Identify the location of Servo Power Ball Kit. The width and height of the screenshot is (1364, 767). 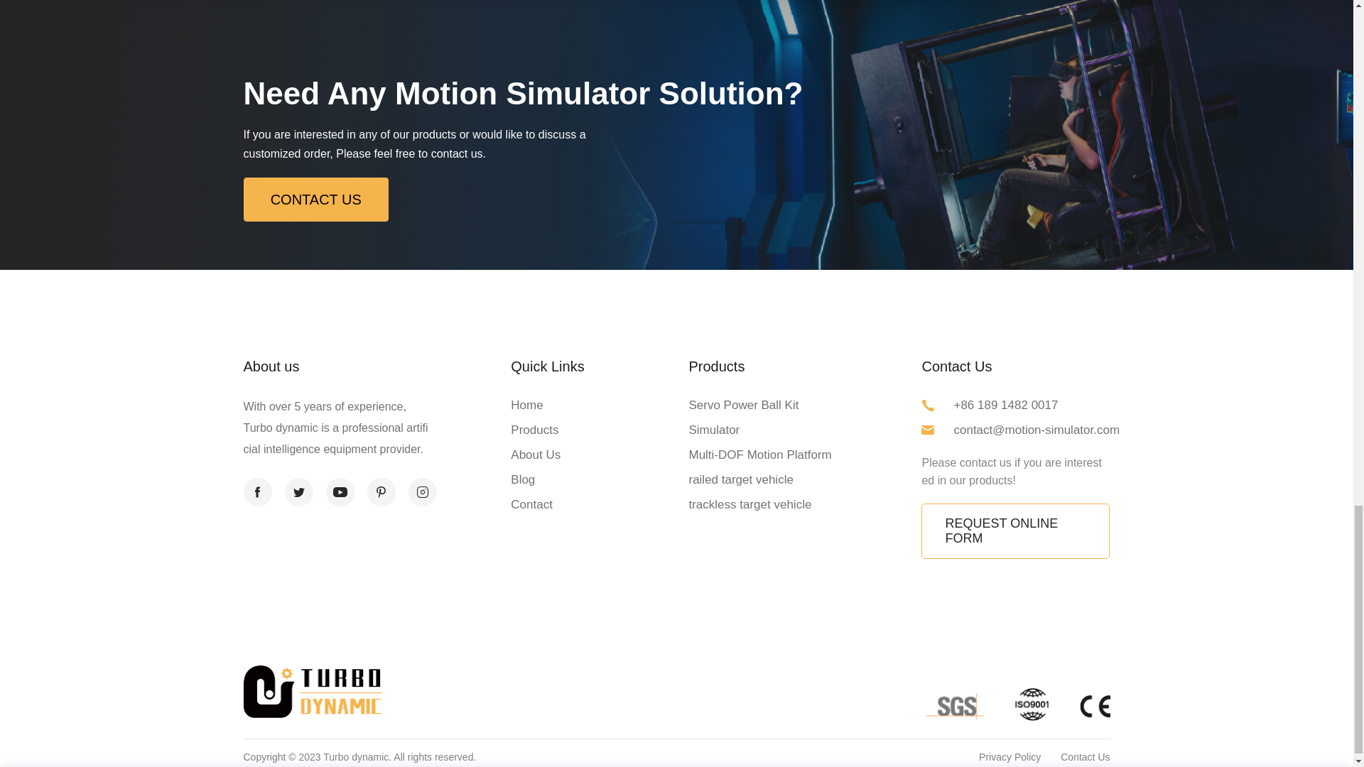
(743, 405).